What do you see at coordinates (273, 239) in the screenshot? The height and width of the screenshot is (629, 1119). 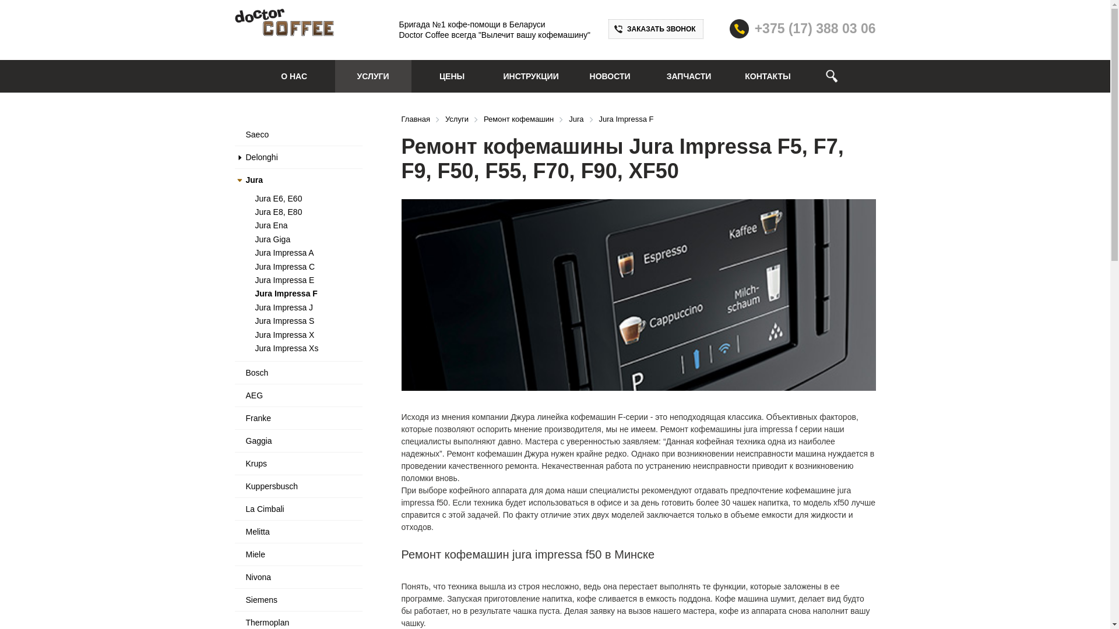 I see `Jura Giga` at bounding box center [273, 239].